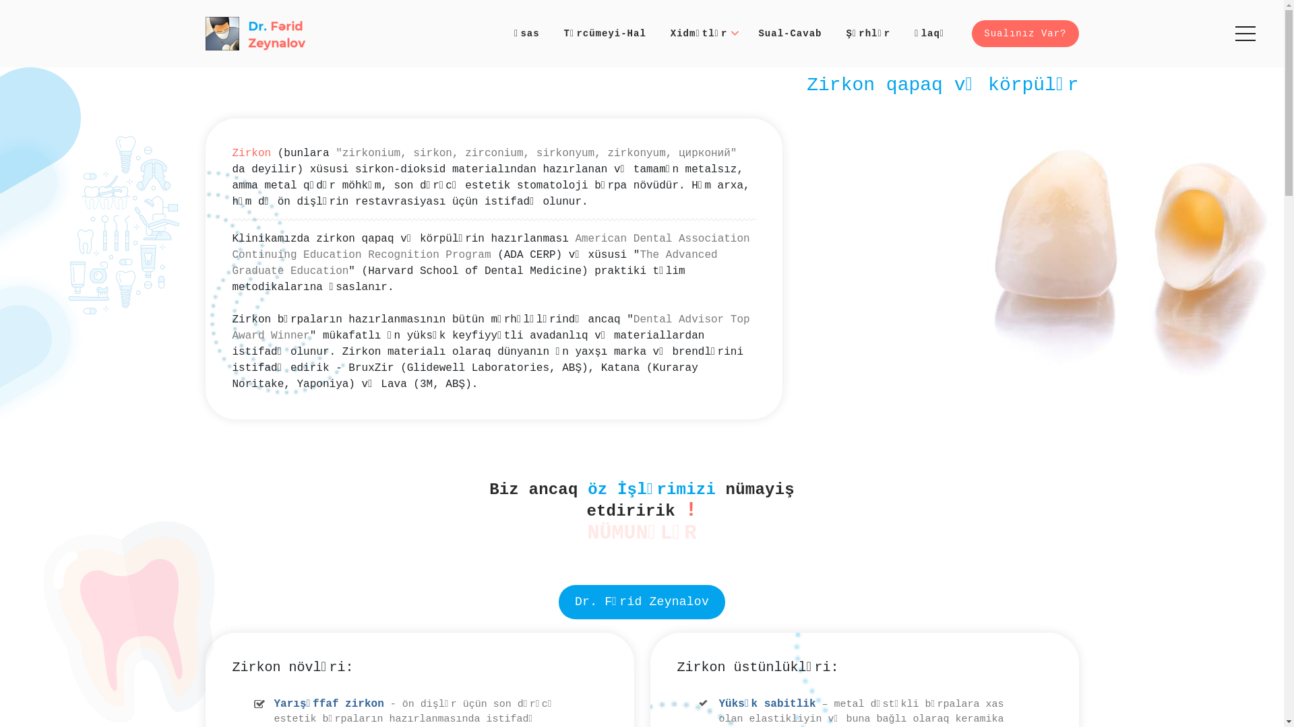 Image resolution: width=1294 pixels, height=727 pixels. Describe the element at coordinates (1246, 36) in the screenshot. I see `Menu` at that location.